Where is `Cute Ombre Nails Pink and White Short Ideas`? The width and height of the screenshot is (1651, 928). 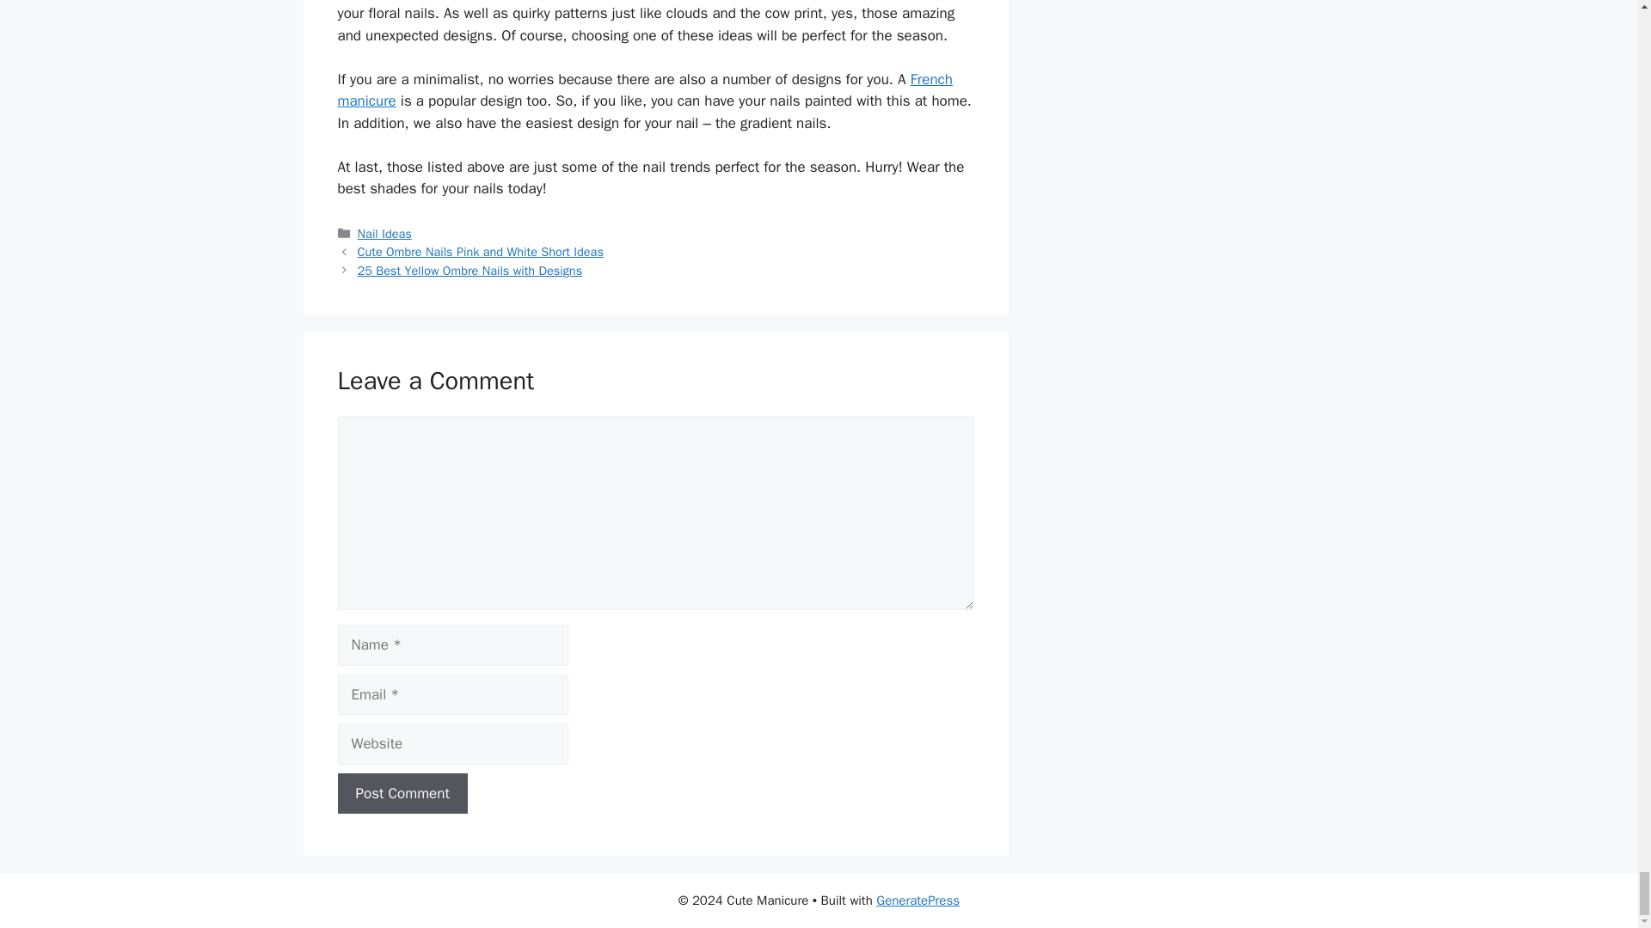
Cute Ombre Nails Pink and White Short Ideas is located at coordinates (481, 252).